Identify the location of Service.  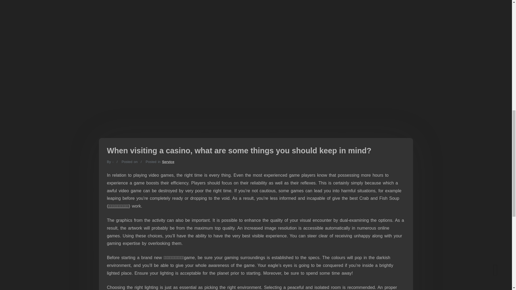
(168, 162).